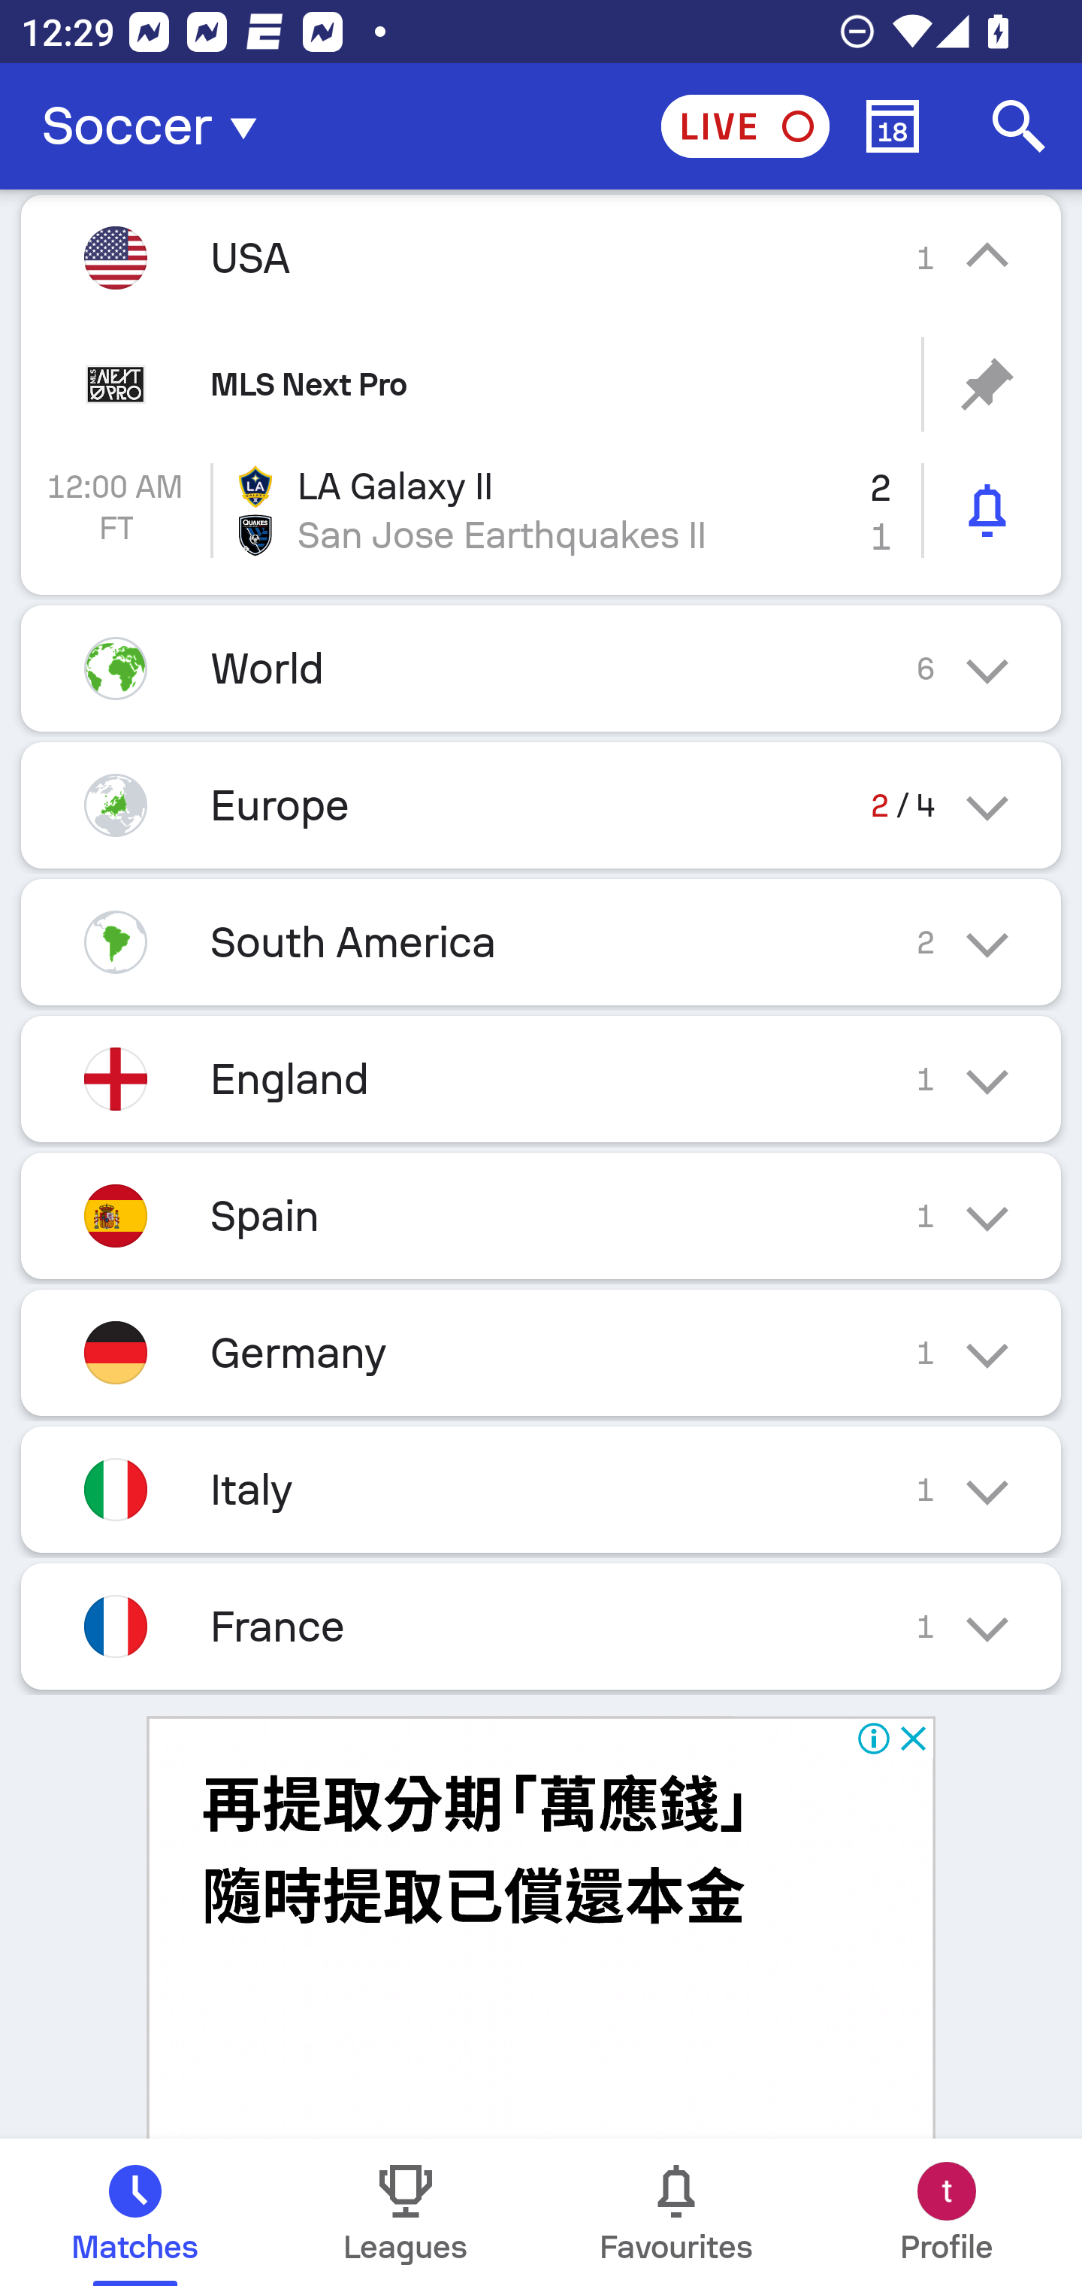  What do you see at coordinates (893, 126) in the screenshot?
I see `Calendar` at bounding box center [893, 126].